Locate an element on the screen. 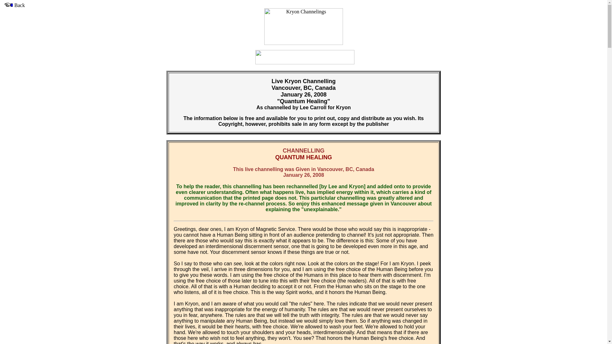 Image resolution: width=612 pixels, height=344 pixels. Back is located at coordinates (13, 5).